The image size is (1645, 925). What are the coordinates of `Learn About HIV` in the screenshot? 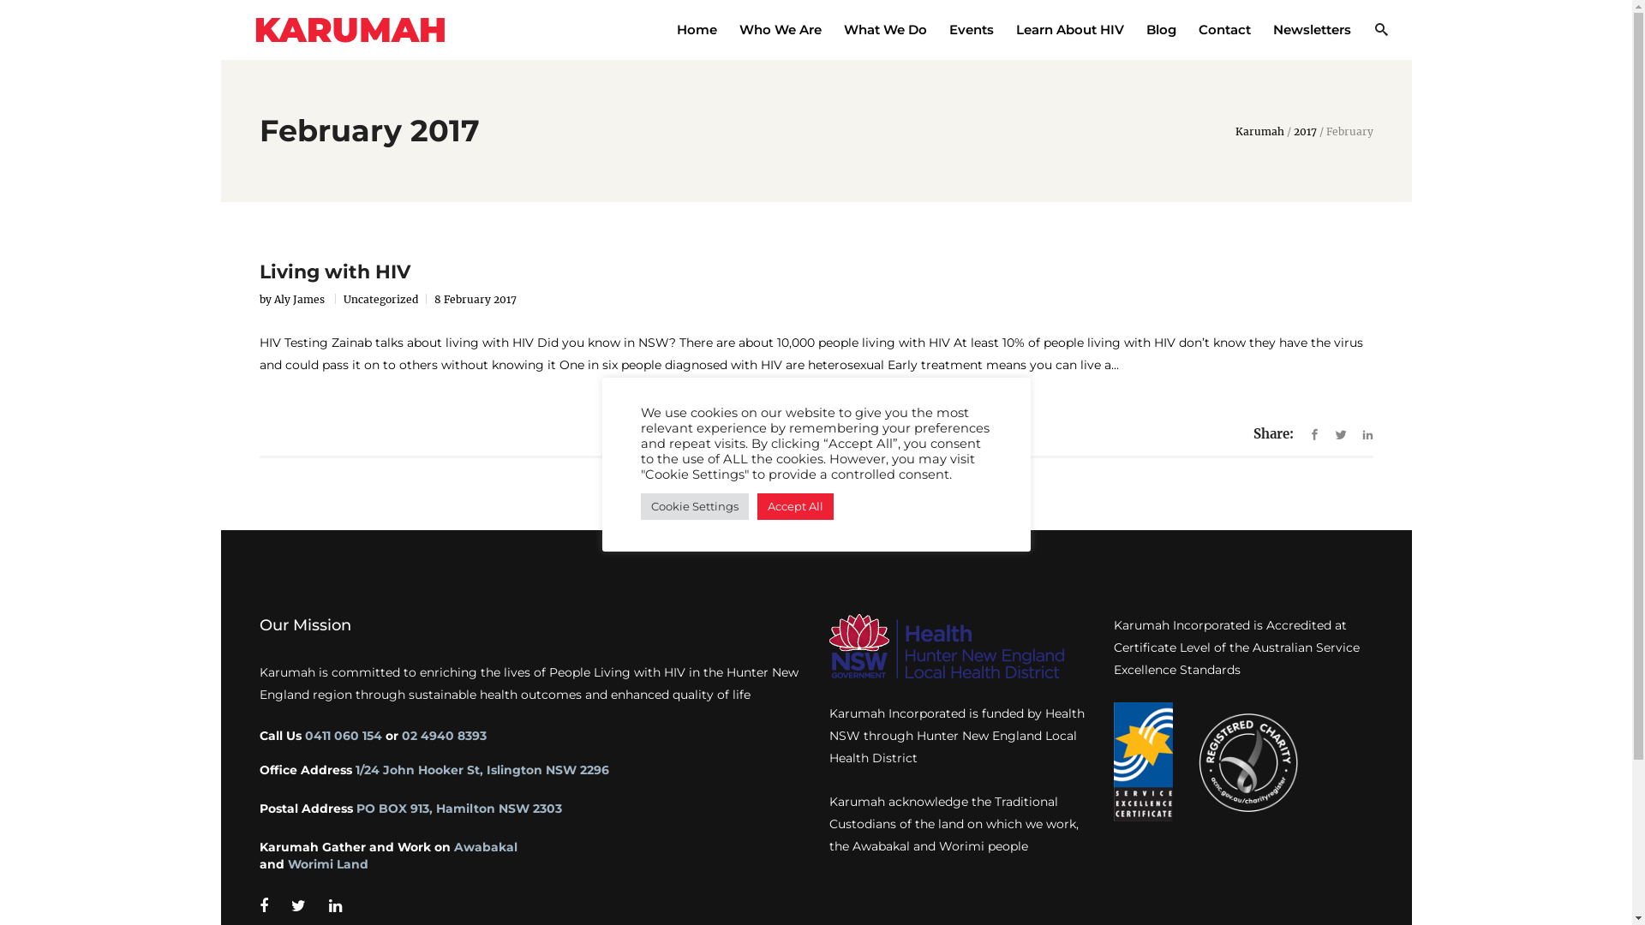 It's located at (1069, 29).